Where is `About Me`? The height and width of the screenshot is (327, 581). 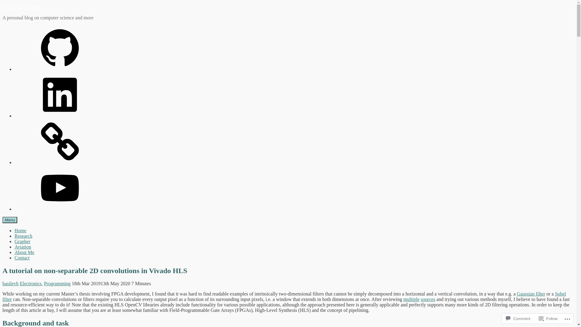
About Me is located at coordinates (24, 253).